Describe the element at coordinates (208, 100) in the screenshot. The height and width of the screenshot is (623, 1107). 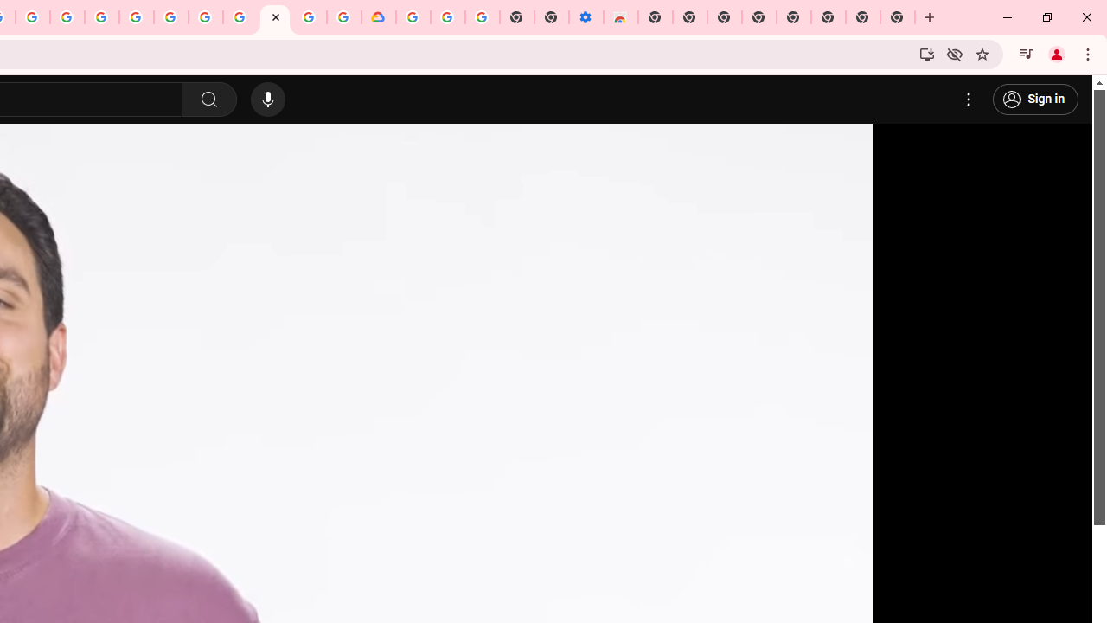
I see `Search` at that location.